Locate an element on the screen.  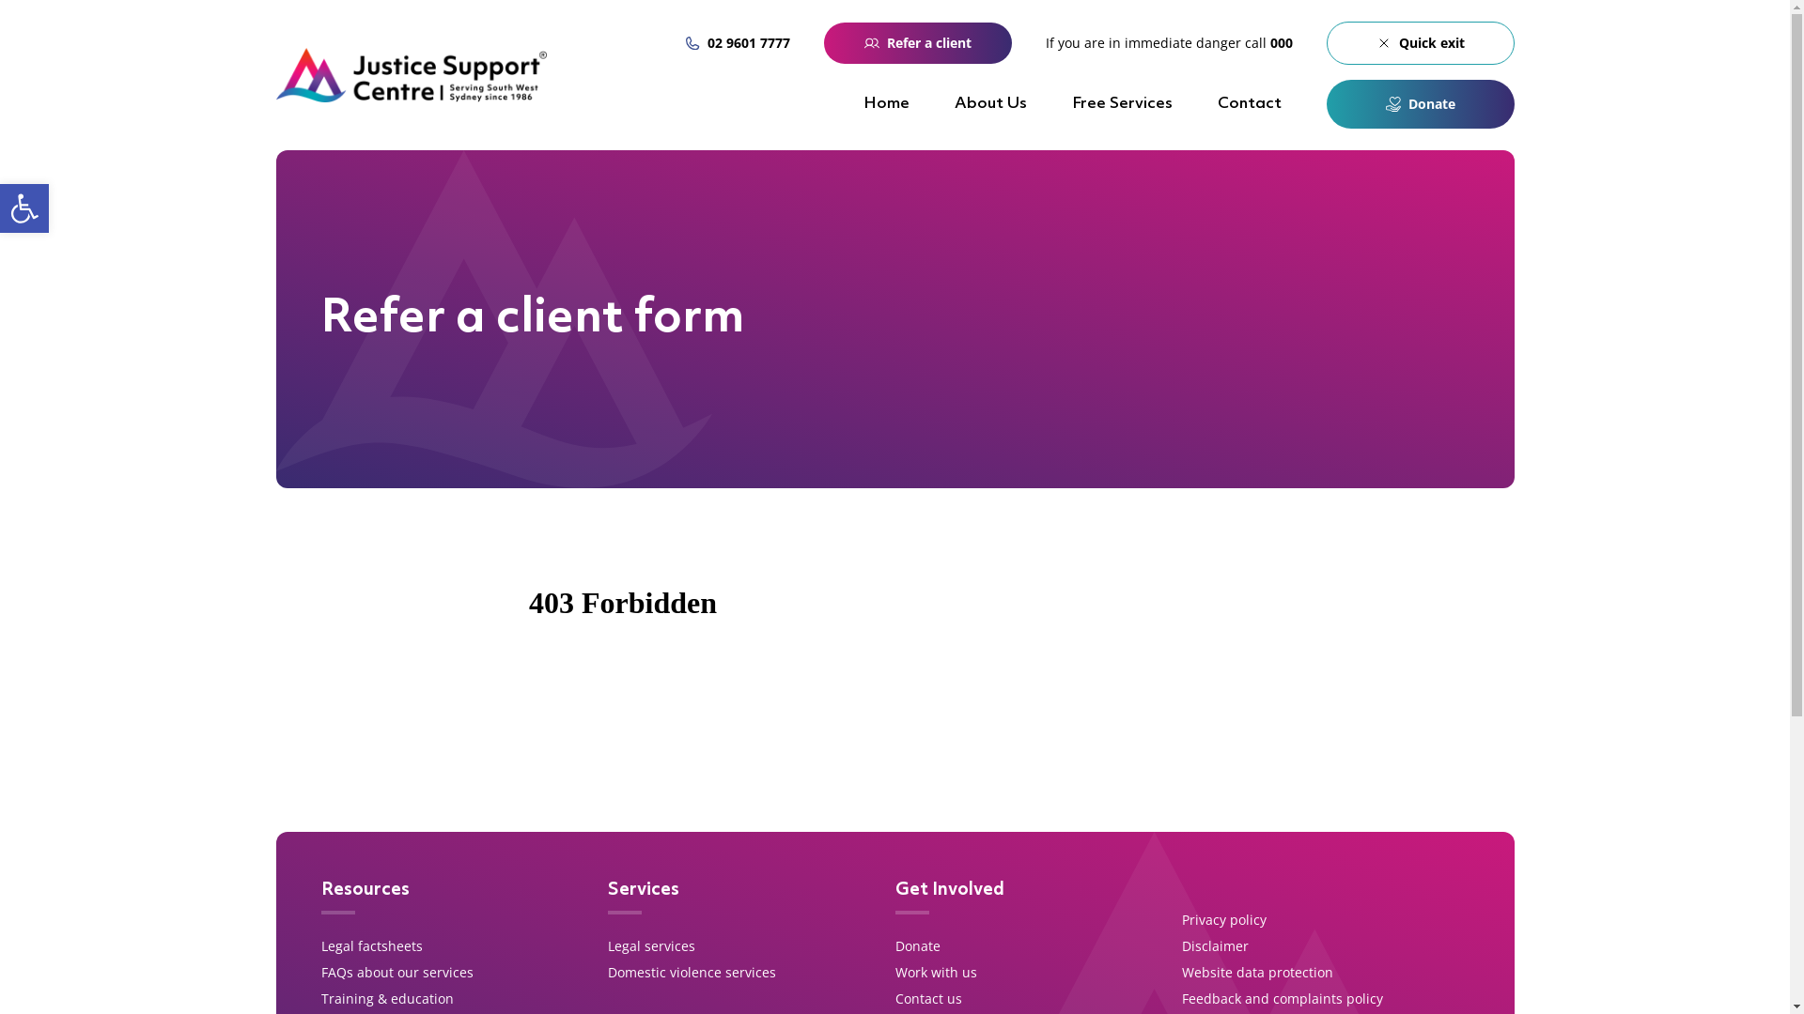
Training & education is located at coordinates (387, 999).